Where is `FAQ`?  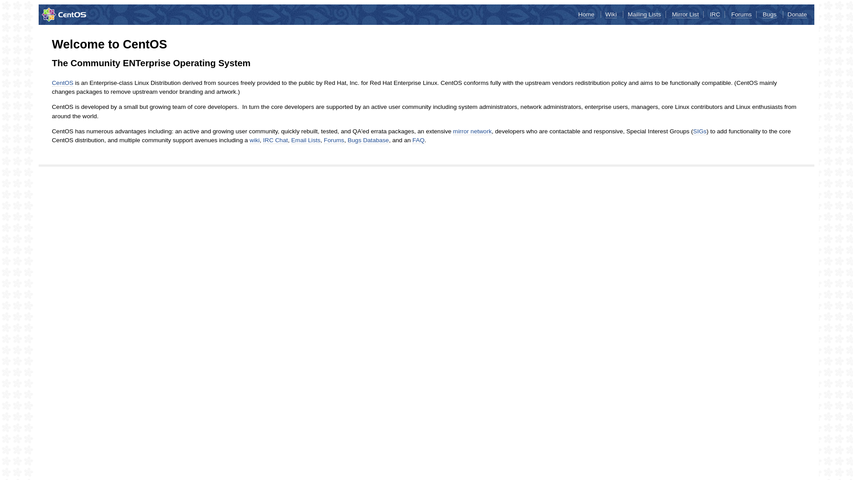 FAQ is located at coordinates (419, 140).